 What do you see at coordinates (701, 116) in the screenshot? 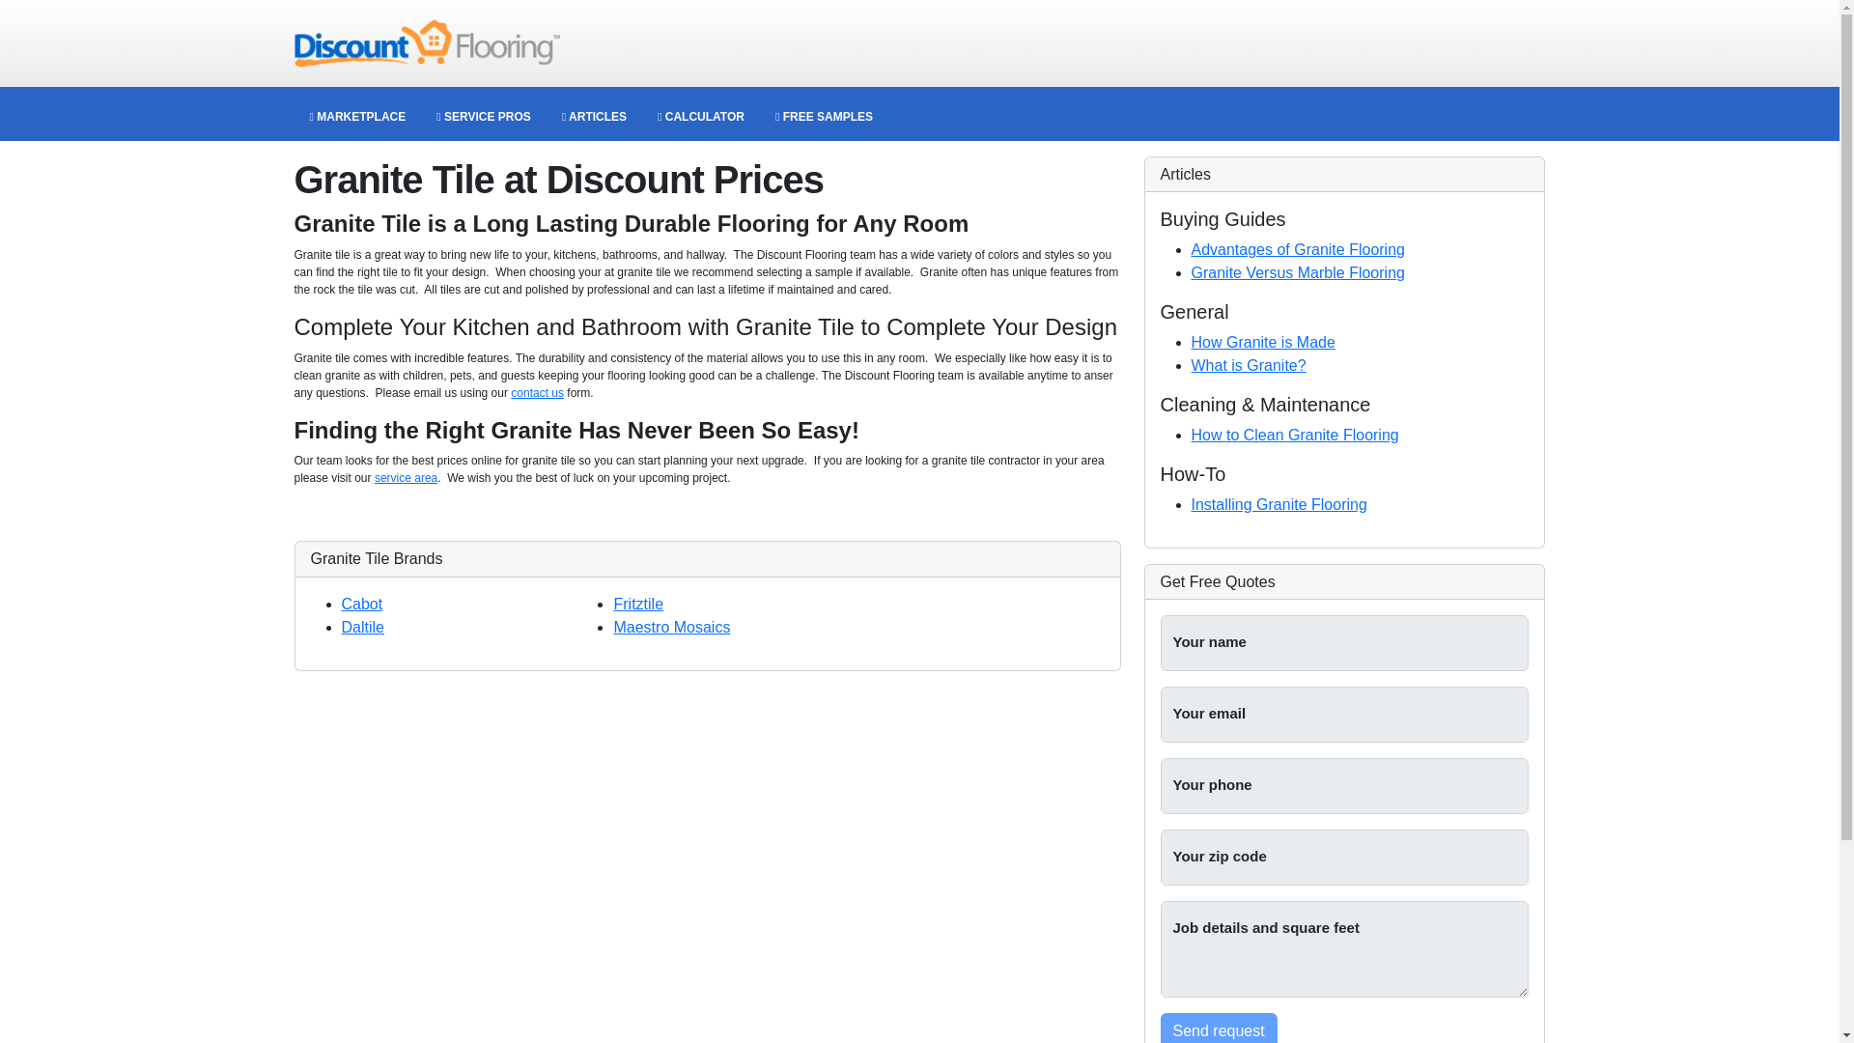
I see `CALCULATOR` at bounding box center [701, 116].